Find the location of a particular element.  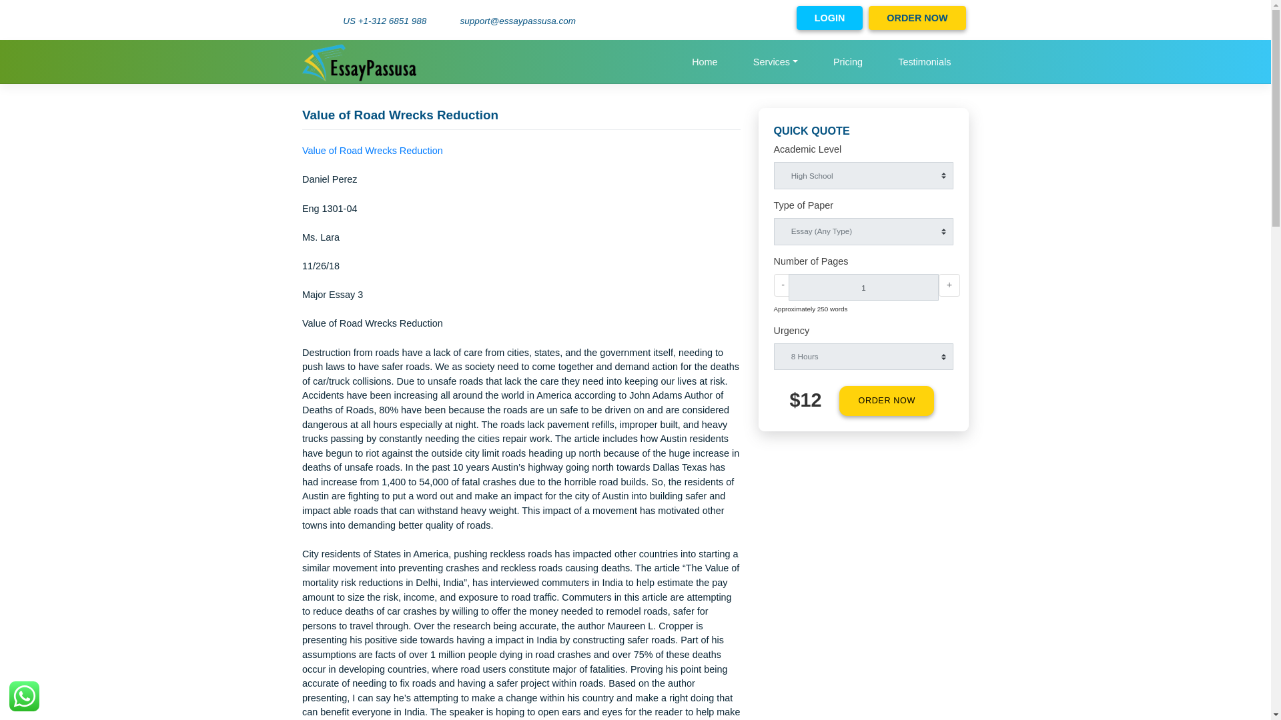

LOGIN is located at coordinates (921, 19).